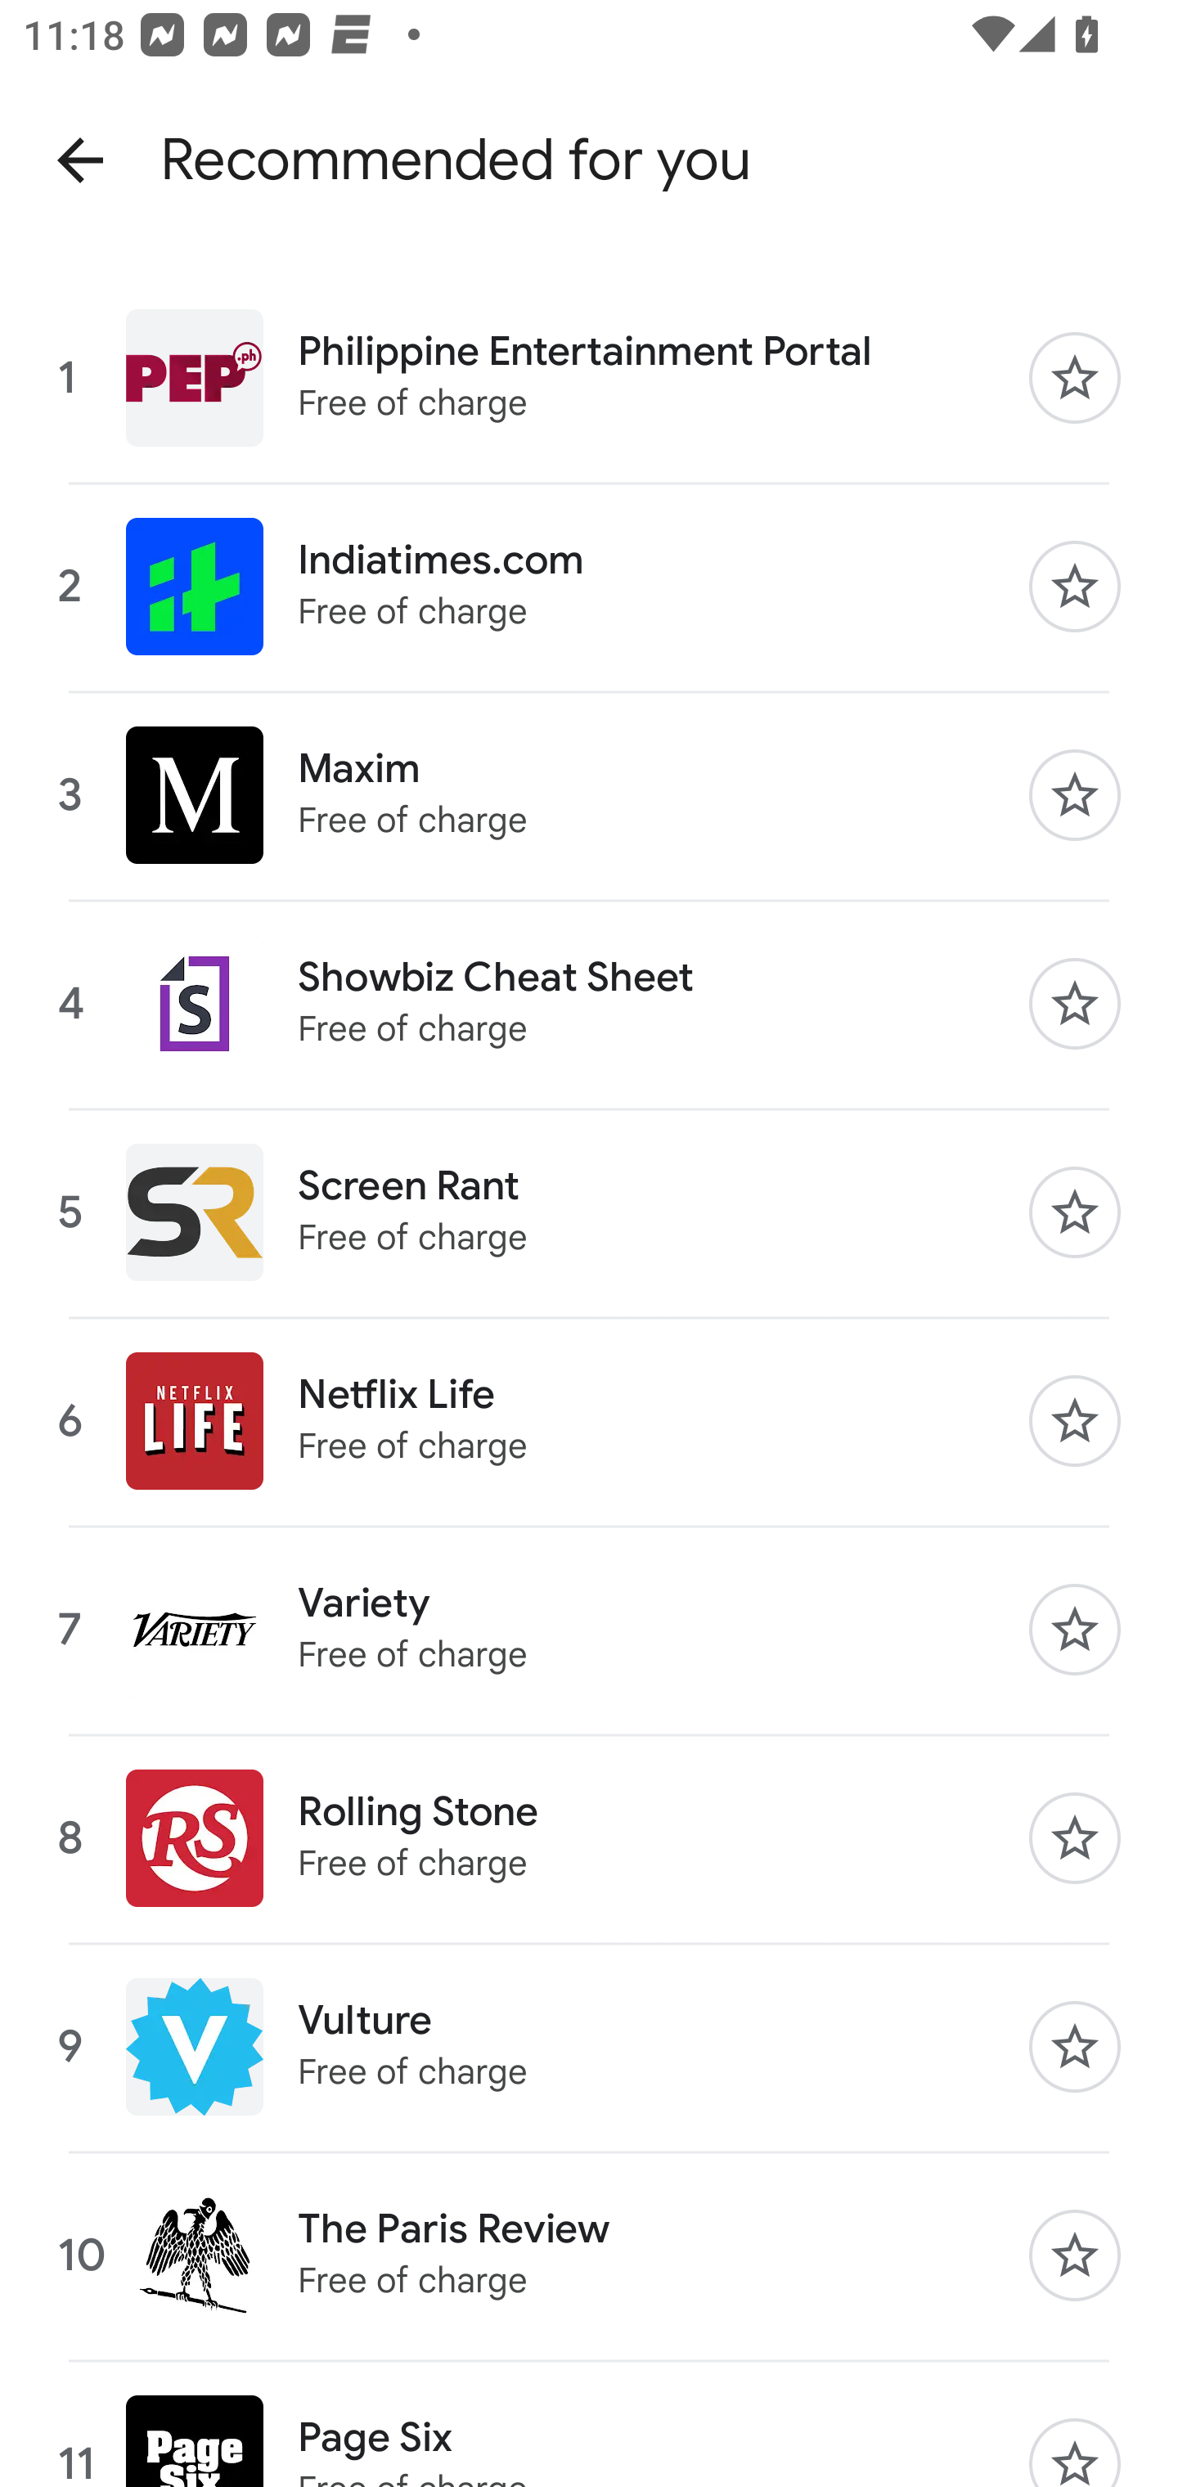 Image resolution: width=1178 pixels, height=2487 pixels. What do you see at coordinates (1075, 1003) in the screenshot?
I see `Follow` at bounding box center [1075, 1003].